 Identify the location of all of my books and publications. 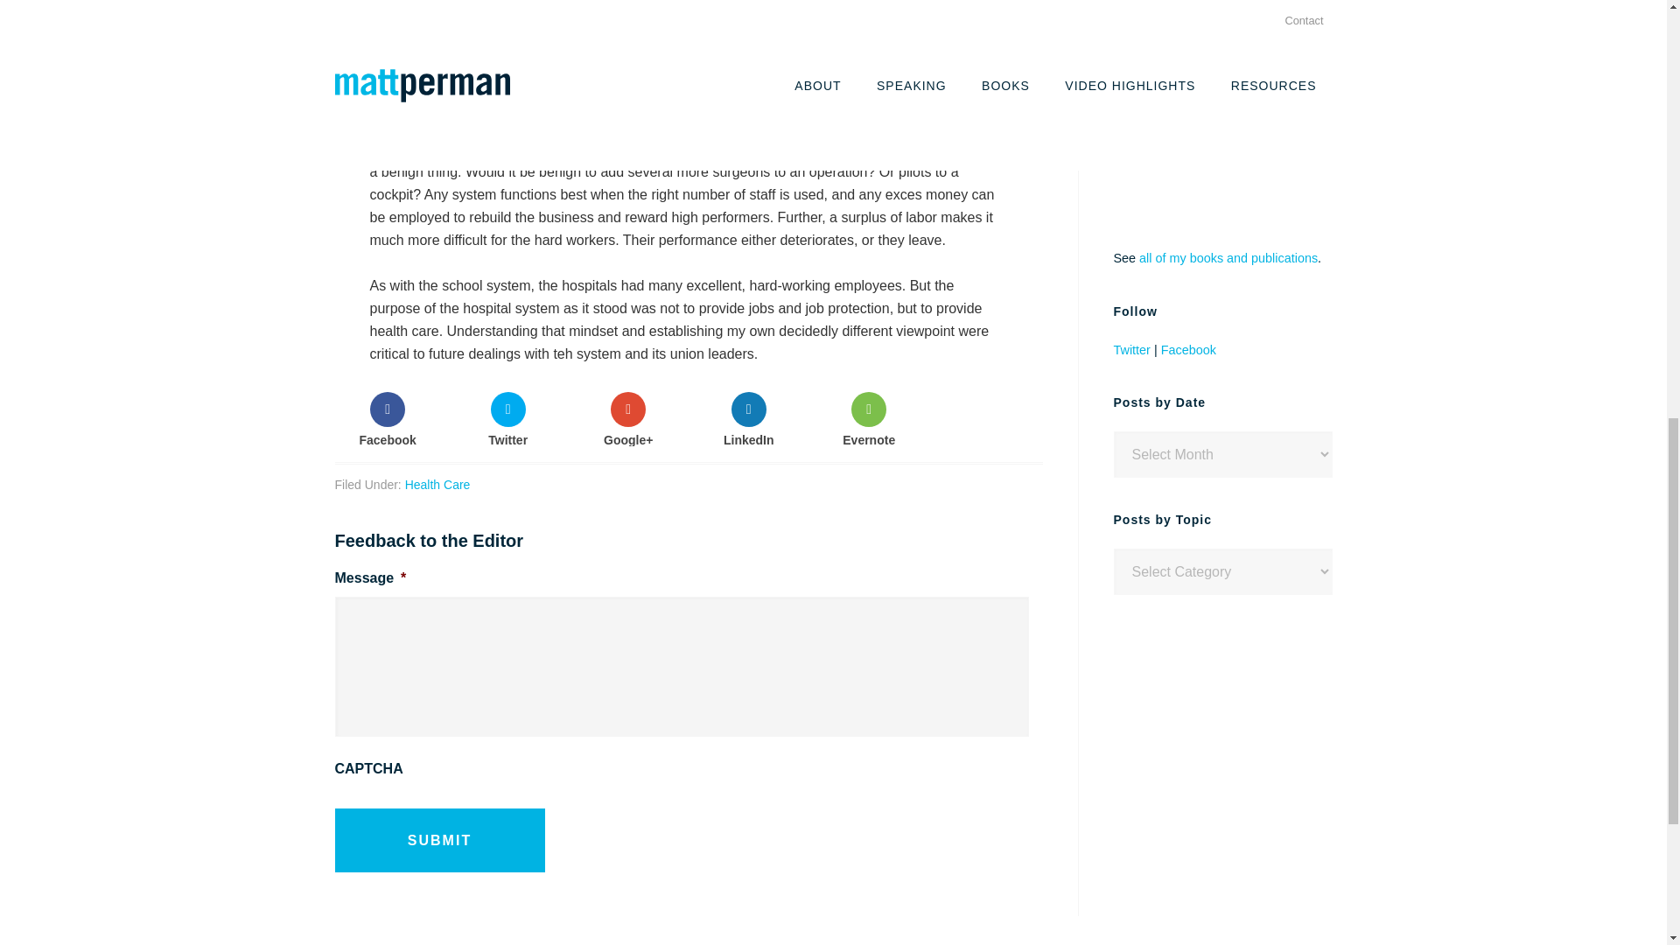
(1228, 258).